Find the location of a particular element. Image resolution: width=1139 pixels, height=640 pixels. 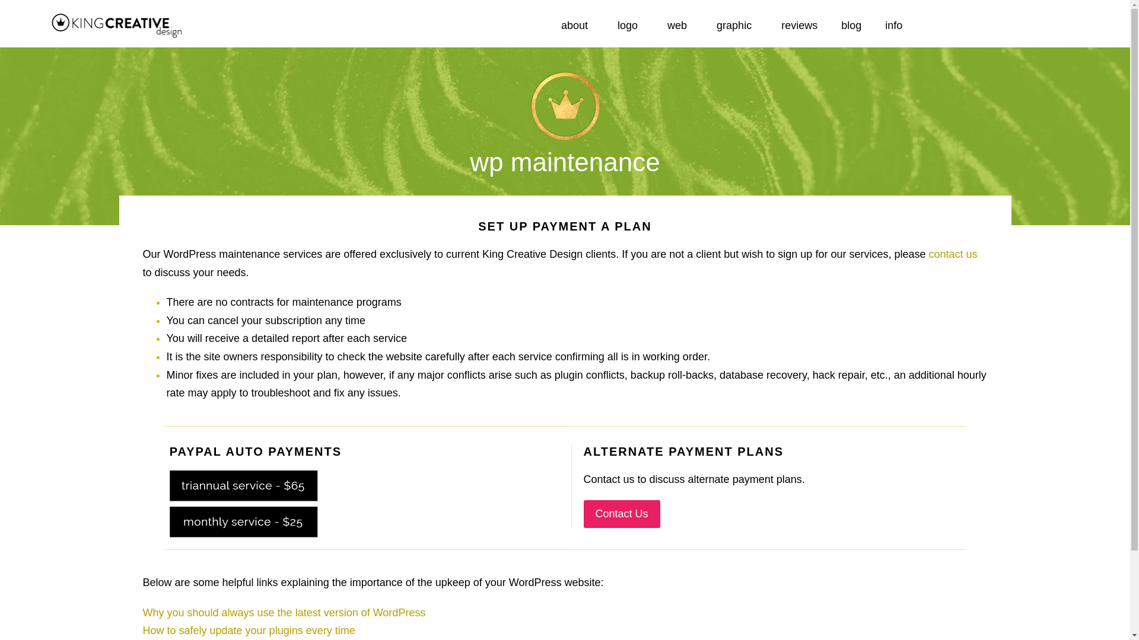

graphic is located at coordinates (737, 25).